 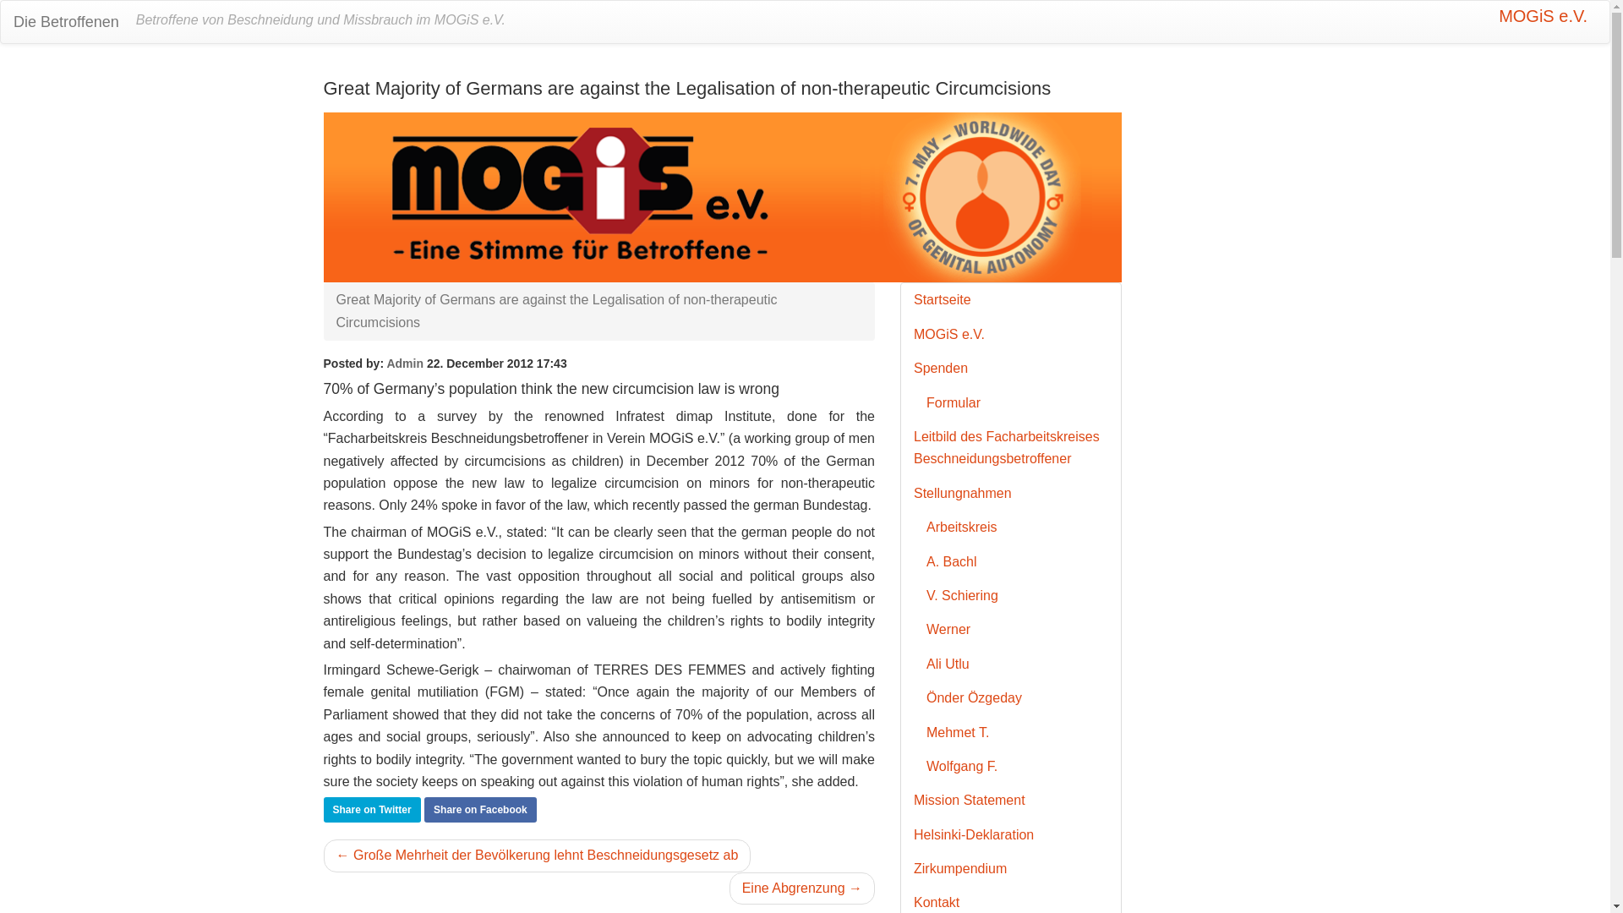 What do you see at coordinates (1011, 334) in the screenshot?
I see `MOGiS e.V.` at bounding box center [1011, 334].